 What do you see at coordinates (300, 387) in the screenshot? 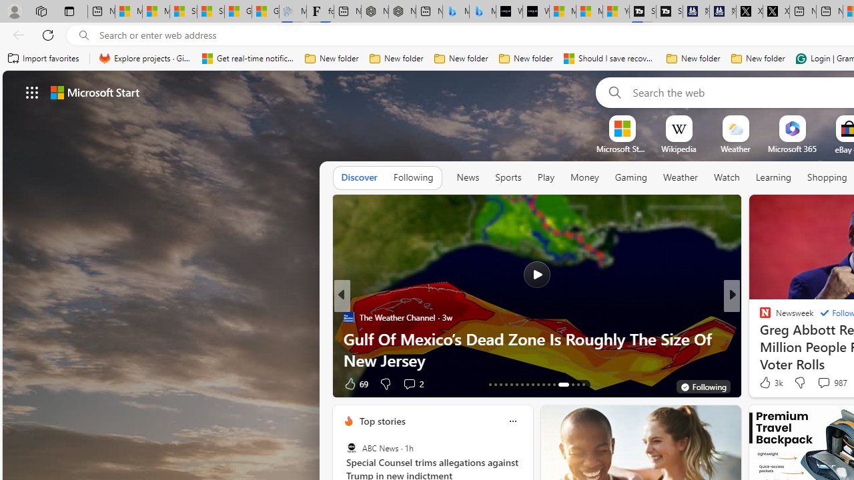
I see `This story is trending` at bounding box center [300, 387].